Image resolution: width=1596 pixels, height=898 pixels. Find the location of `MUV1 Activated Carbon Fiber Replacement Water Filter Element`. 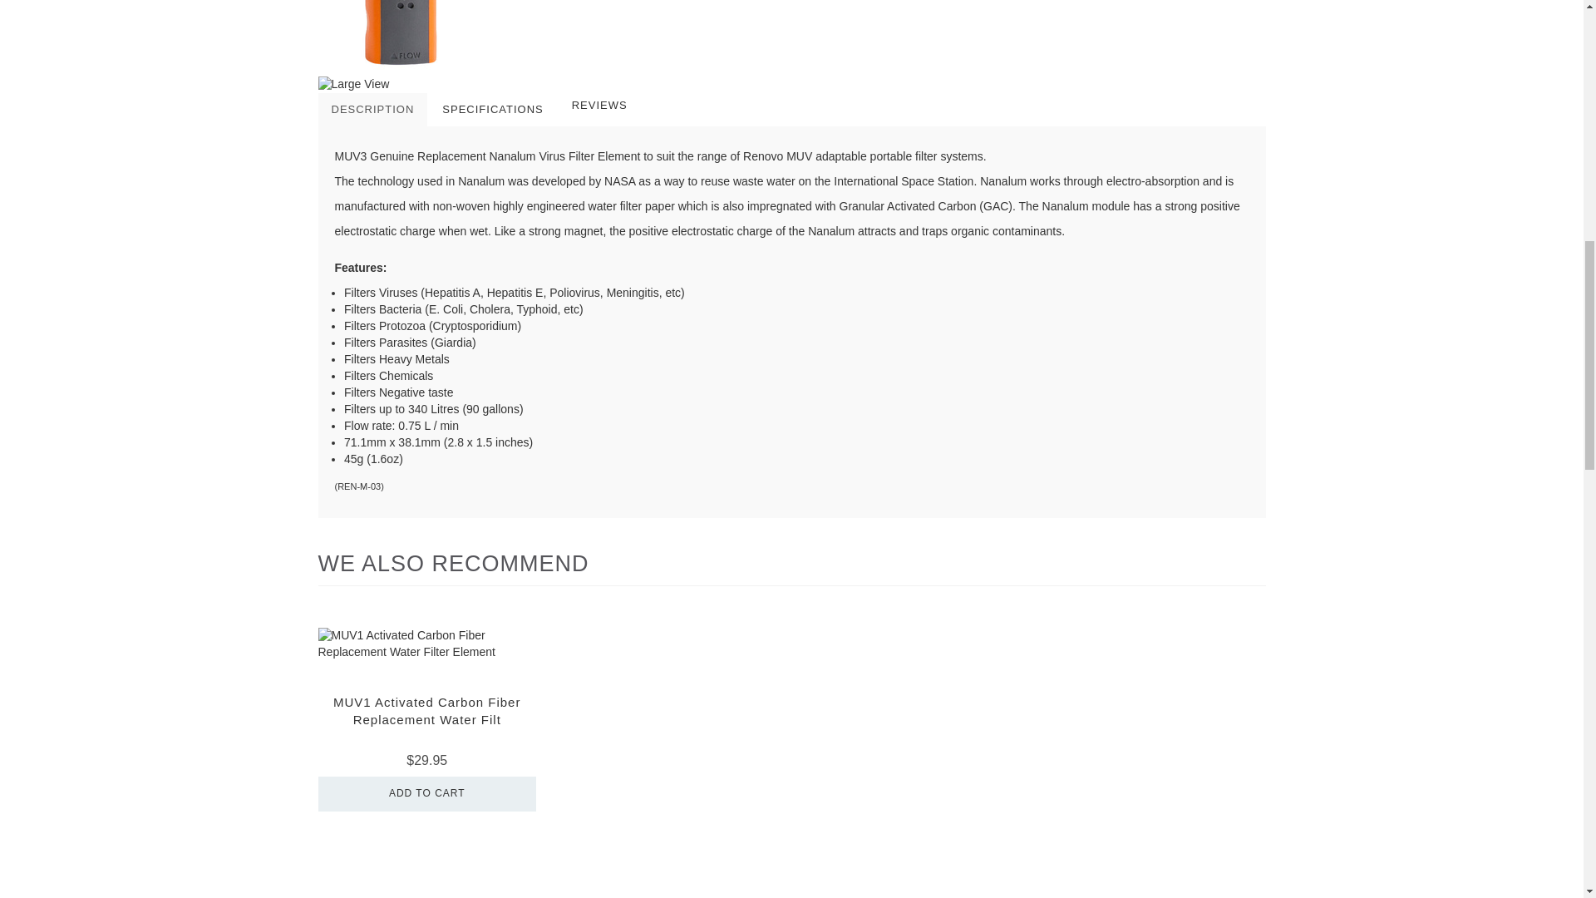

MUV1 Activated Carbon Fiber Replacement Water Filter Element is located at coordinates (426, 710).